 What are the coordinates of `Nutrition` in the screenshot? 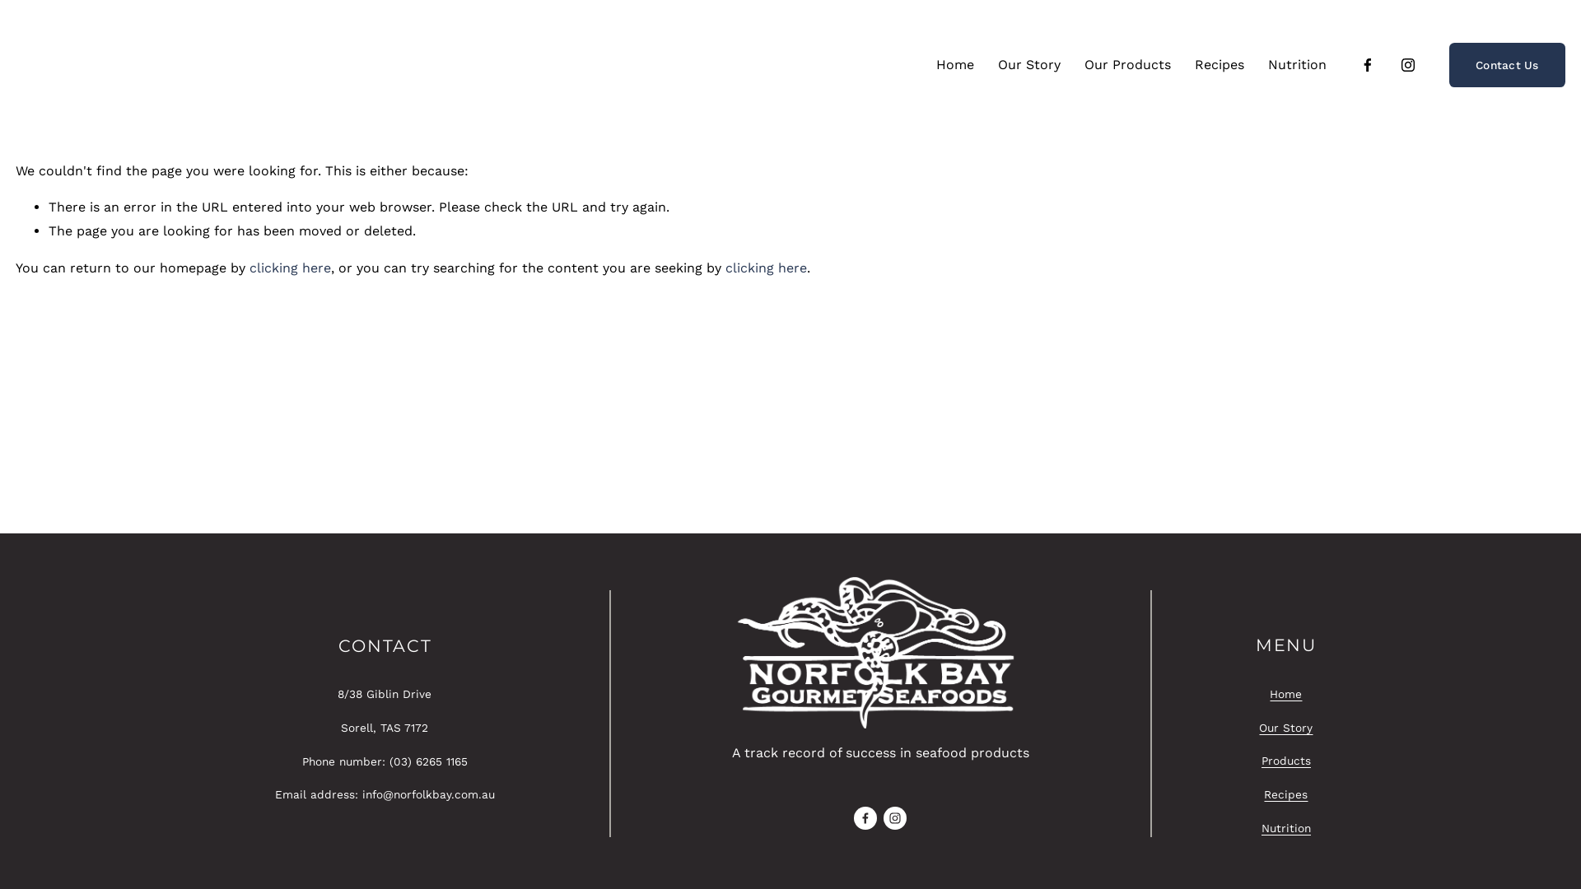 It's located at (1298, 65).